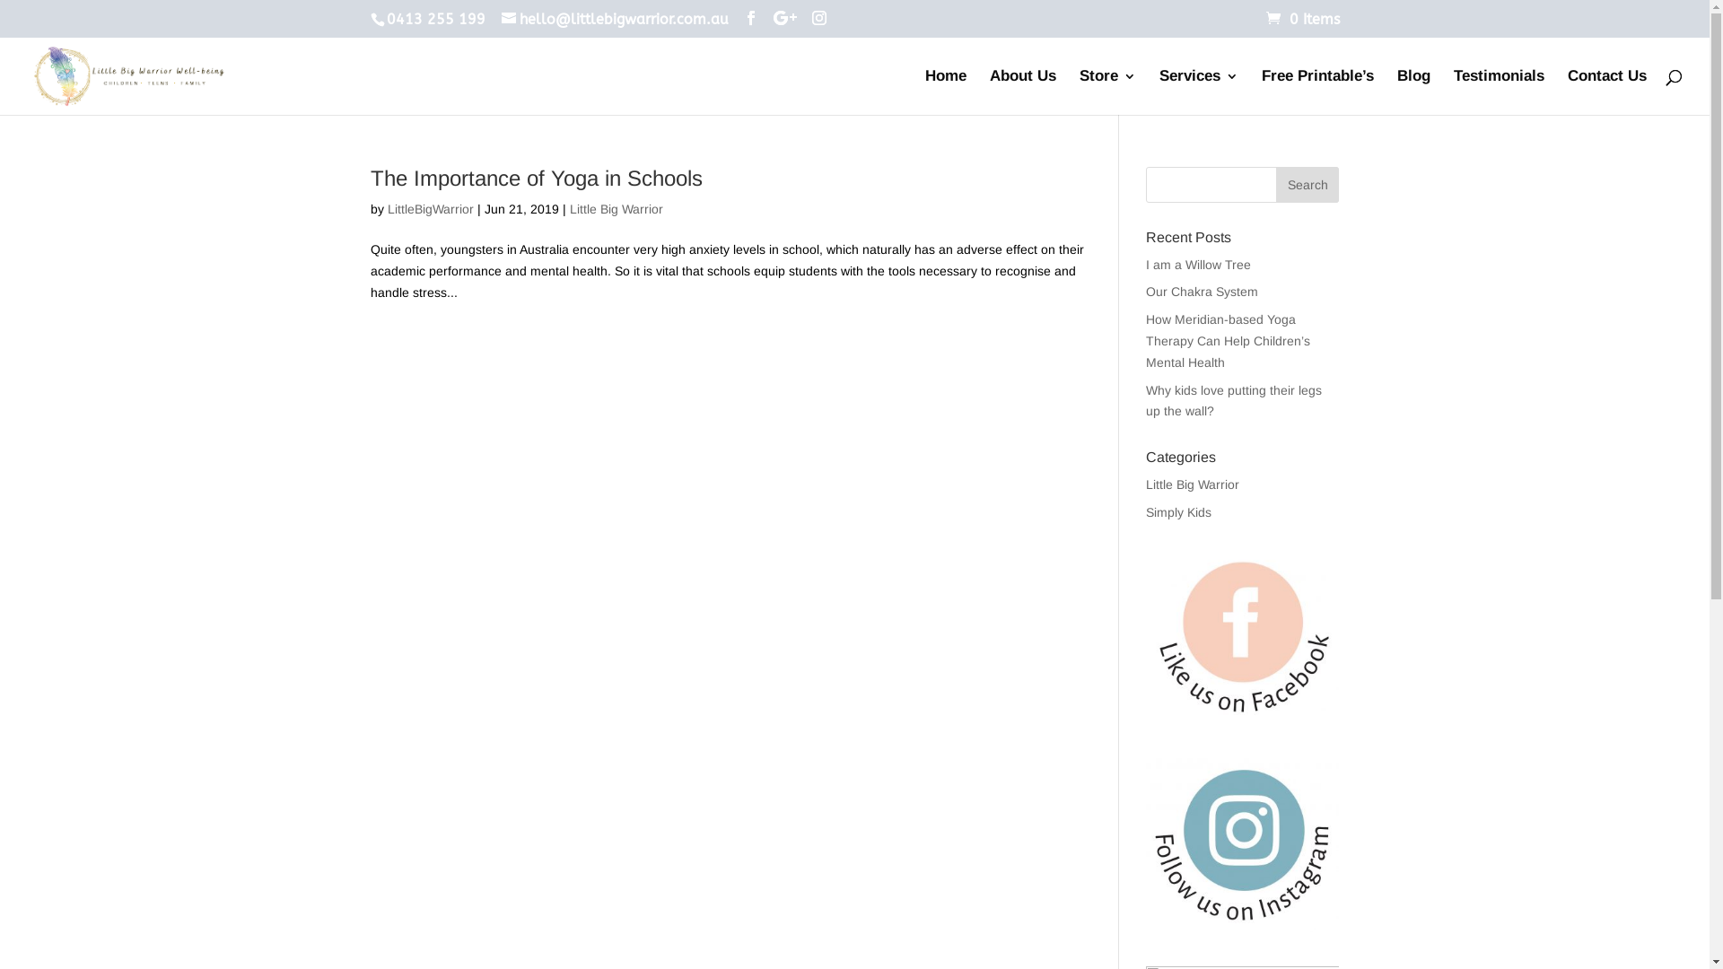 The width and height of the screenshot is (1723, 969). Describe the element at coordinates (1179, 512) in the screenshot. I see `Simply Kids` at that location.